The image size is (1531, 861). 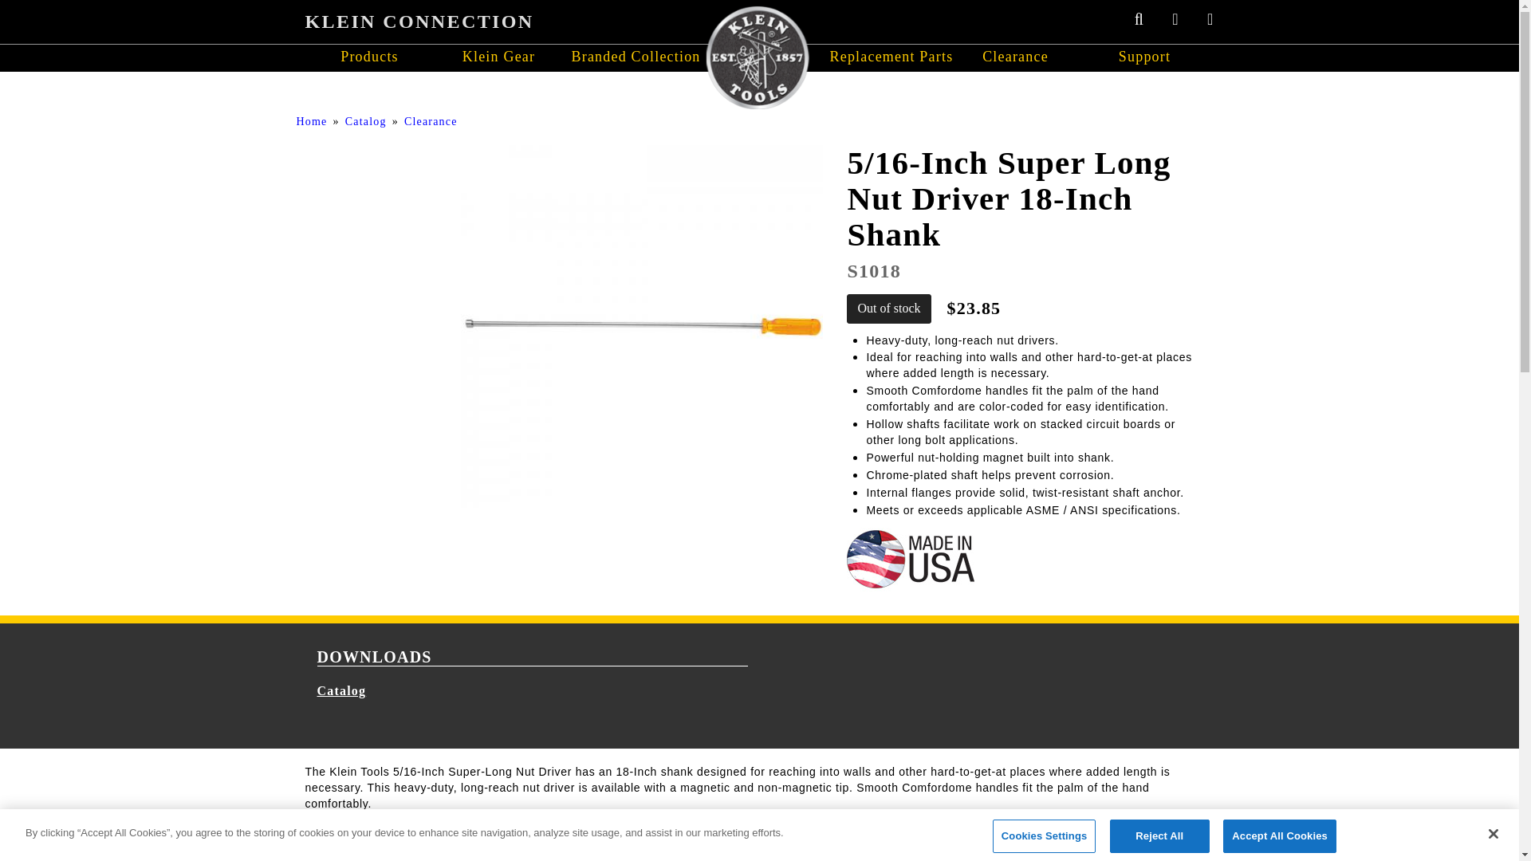 What do you see at coordinates (366, 121) in the screenshot?
I see `Catalog` at bounding box center [366, 121].